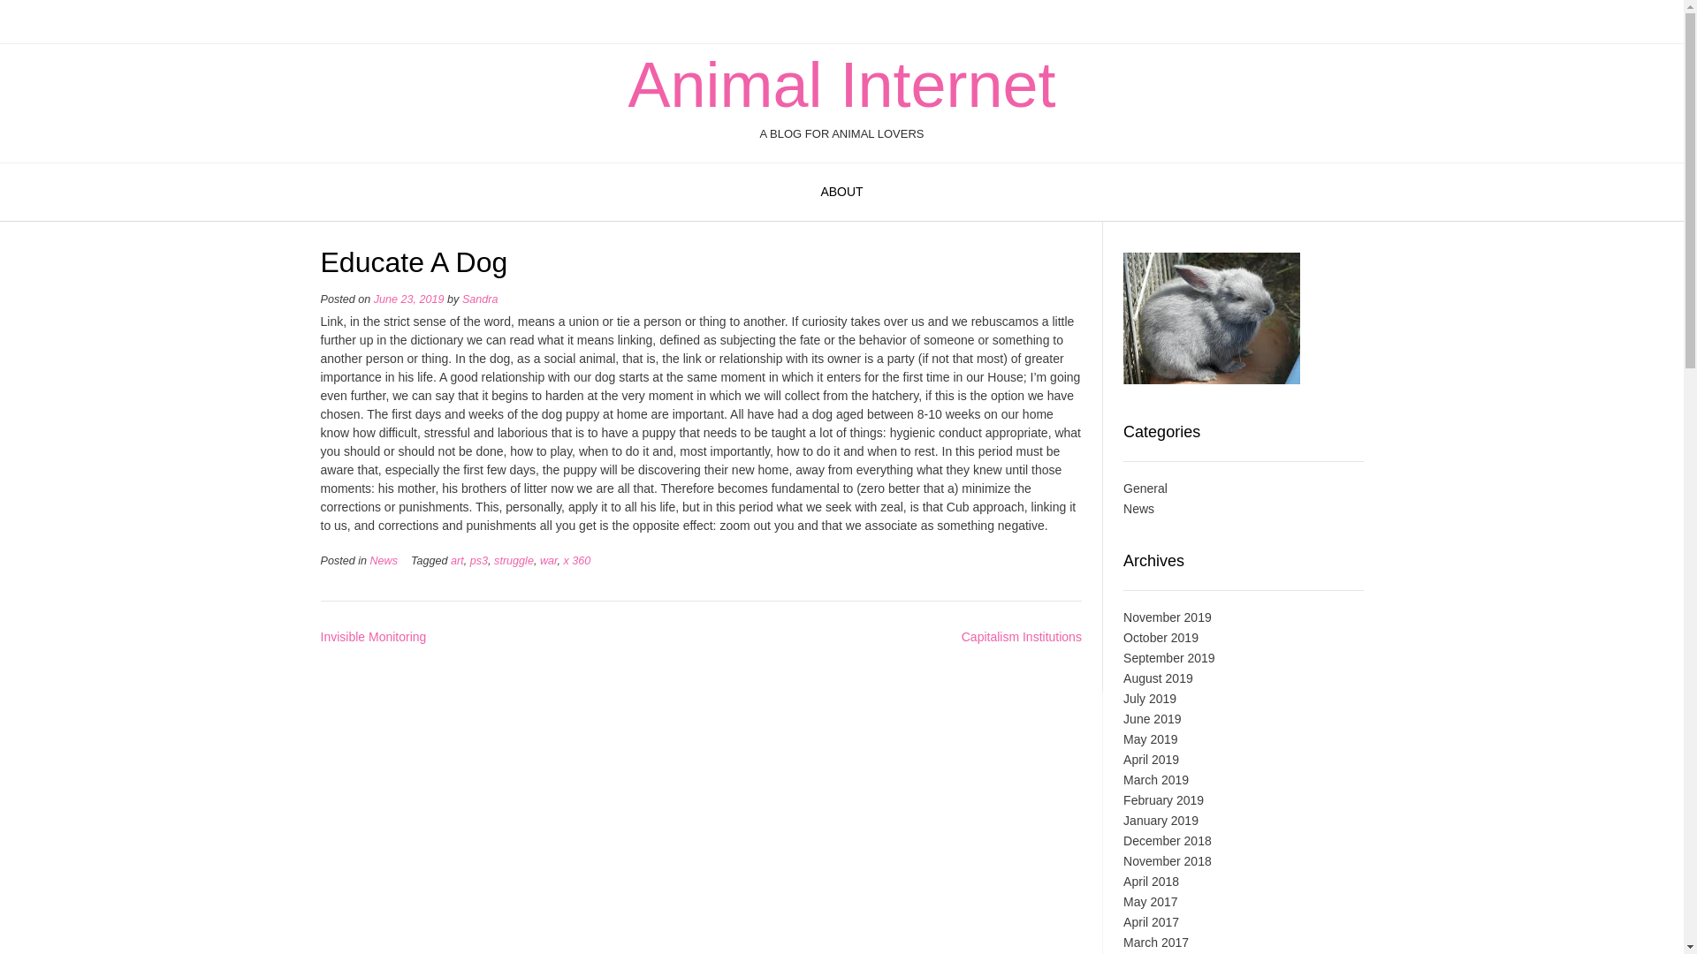  I want to click on May 2017, so click(1151, 902).